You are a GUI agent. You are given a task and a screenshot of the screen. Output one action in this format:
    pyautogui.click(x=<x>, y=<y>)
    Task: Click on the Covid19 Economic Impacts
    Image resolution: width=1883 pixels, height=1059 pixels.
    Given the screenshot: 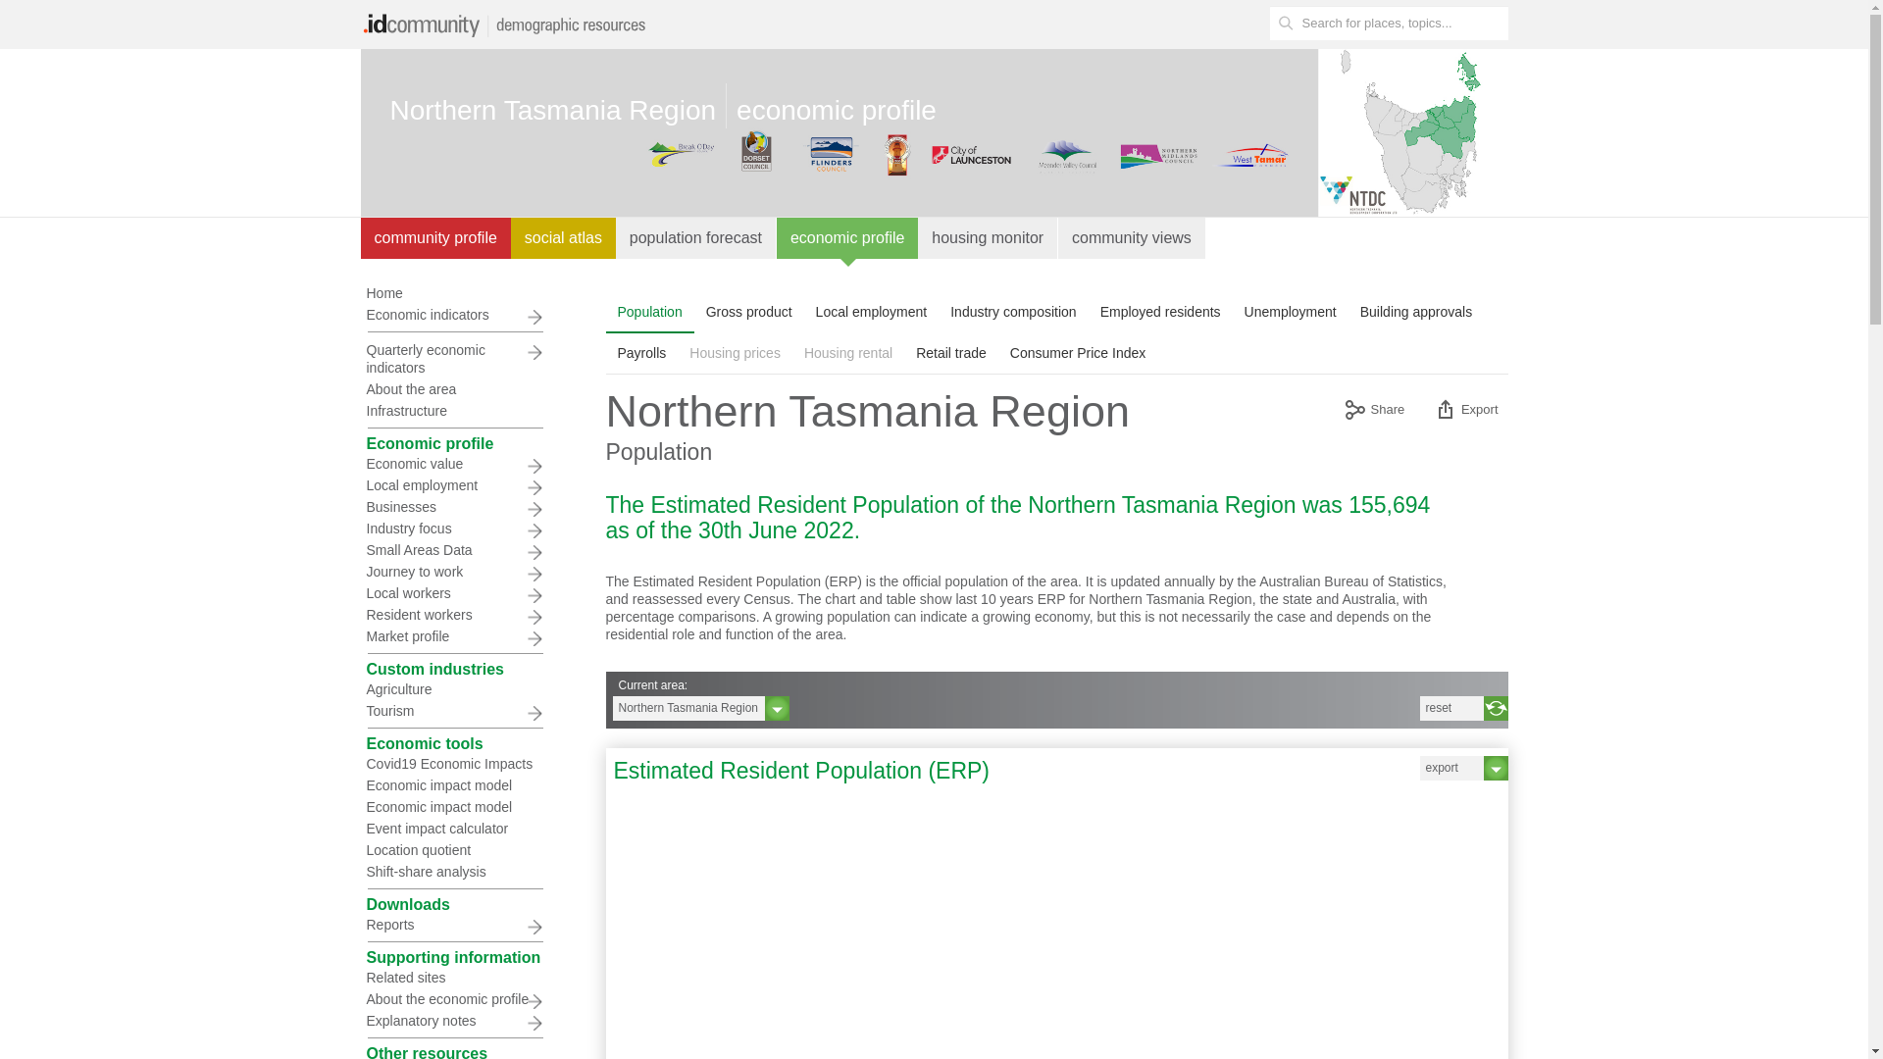 What is the action you would take?
    pyautogui.click(x=454, y=764)
    